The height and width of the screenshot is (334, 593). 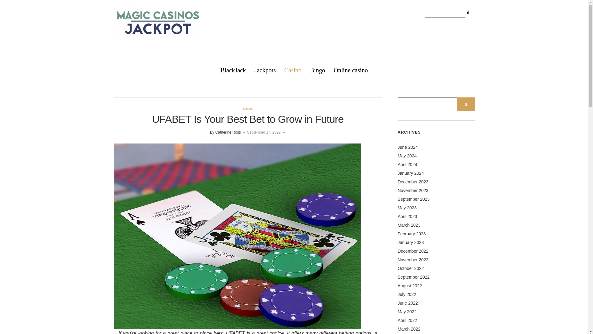 I want to click on March 2022, so click(x=409, y=329).